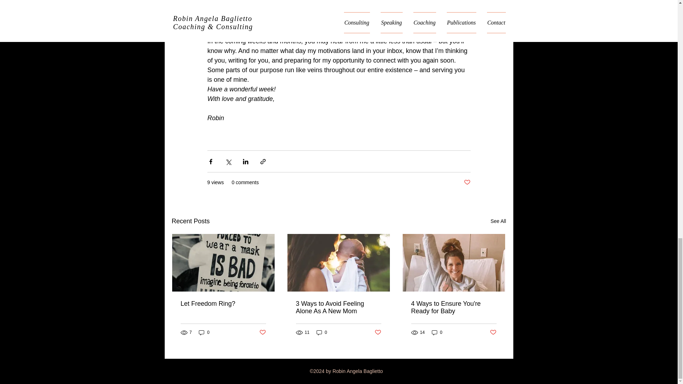 The width and height of the screenshot is (683, 384). What do you see at coordinates (262, 332) in the screenshot?
I see `Post not marked as liked` at bounding box center [262, 332].